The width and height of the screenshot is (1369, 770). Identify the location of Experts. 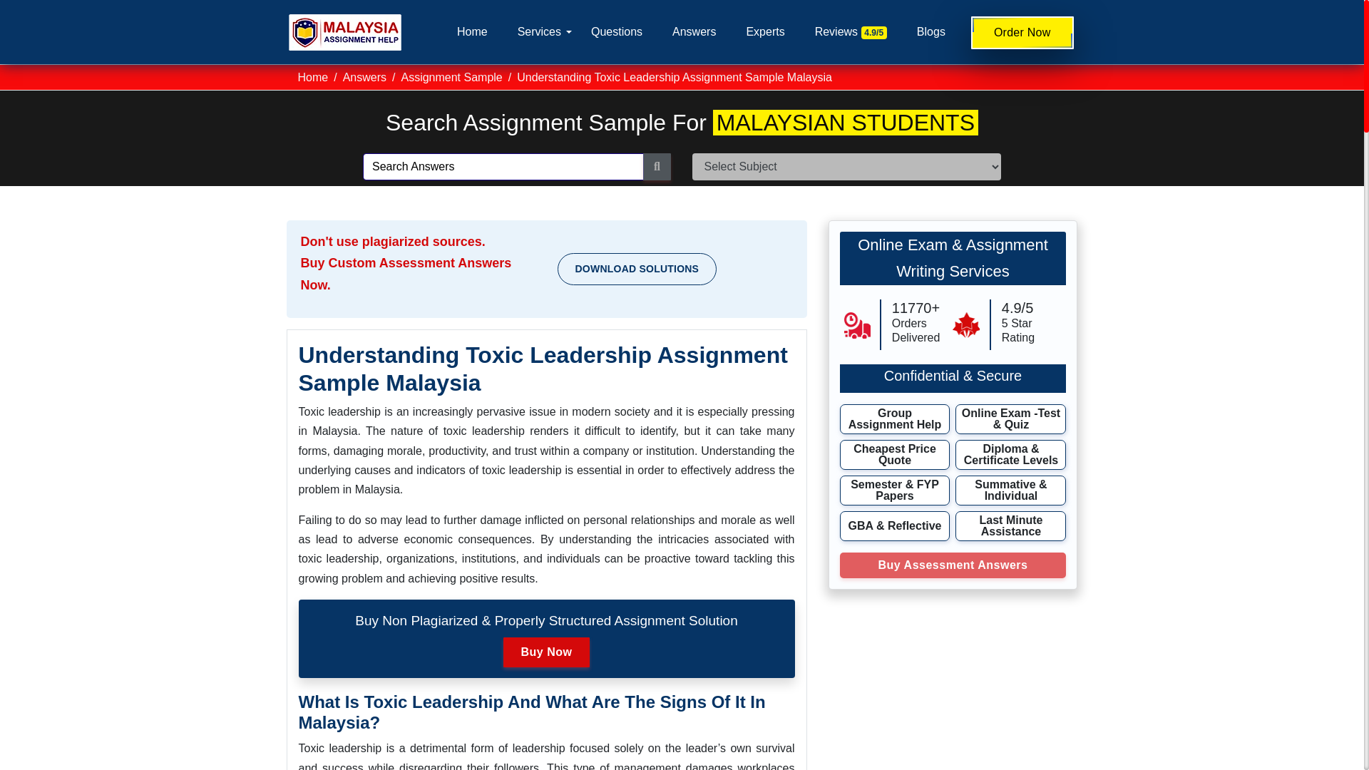
(765, 31).